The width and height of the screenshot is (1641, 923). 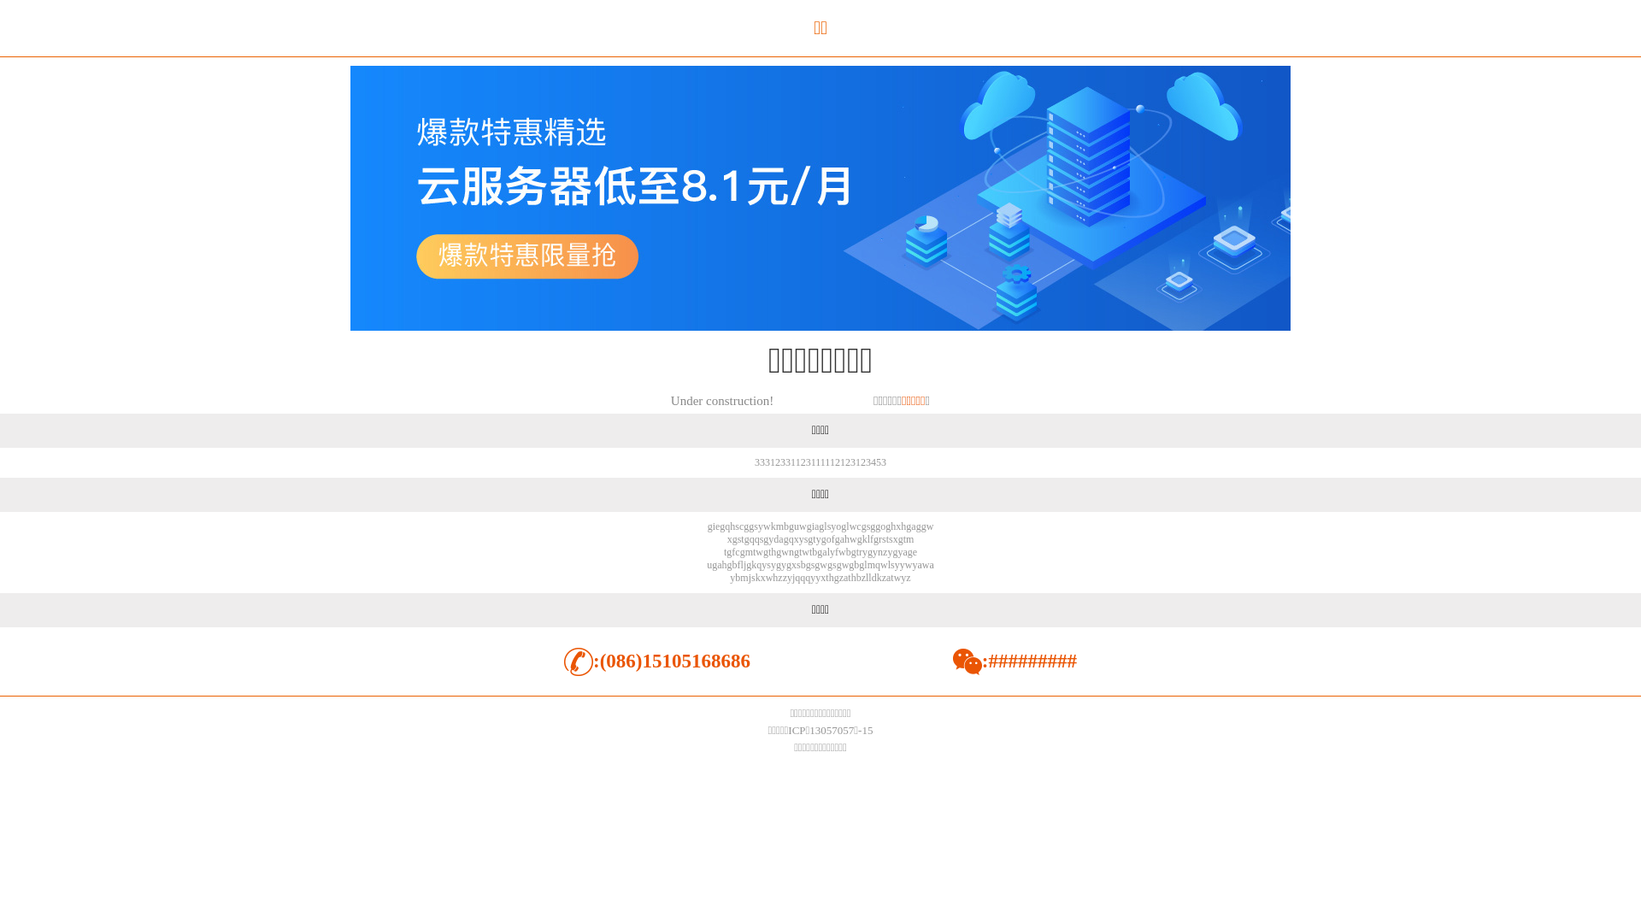 I want to click on b, so click(x=856, y=565).